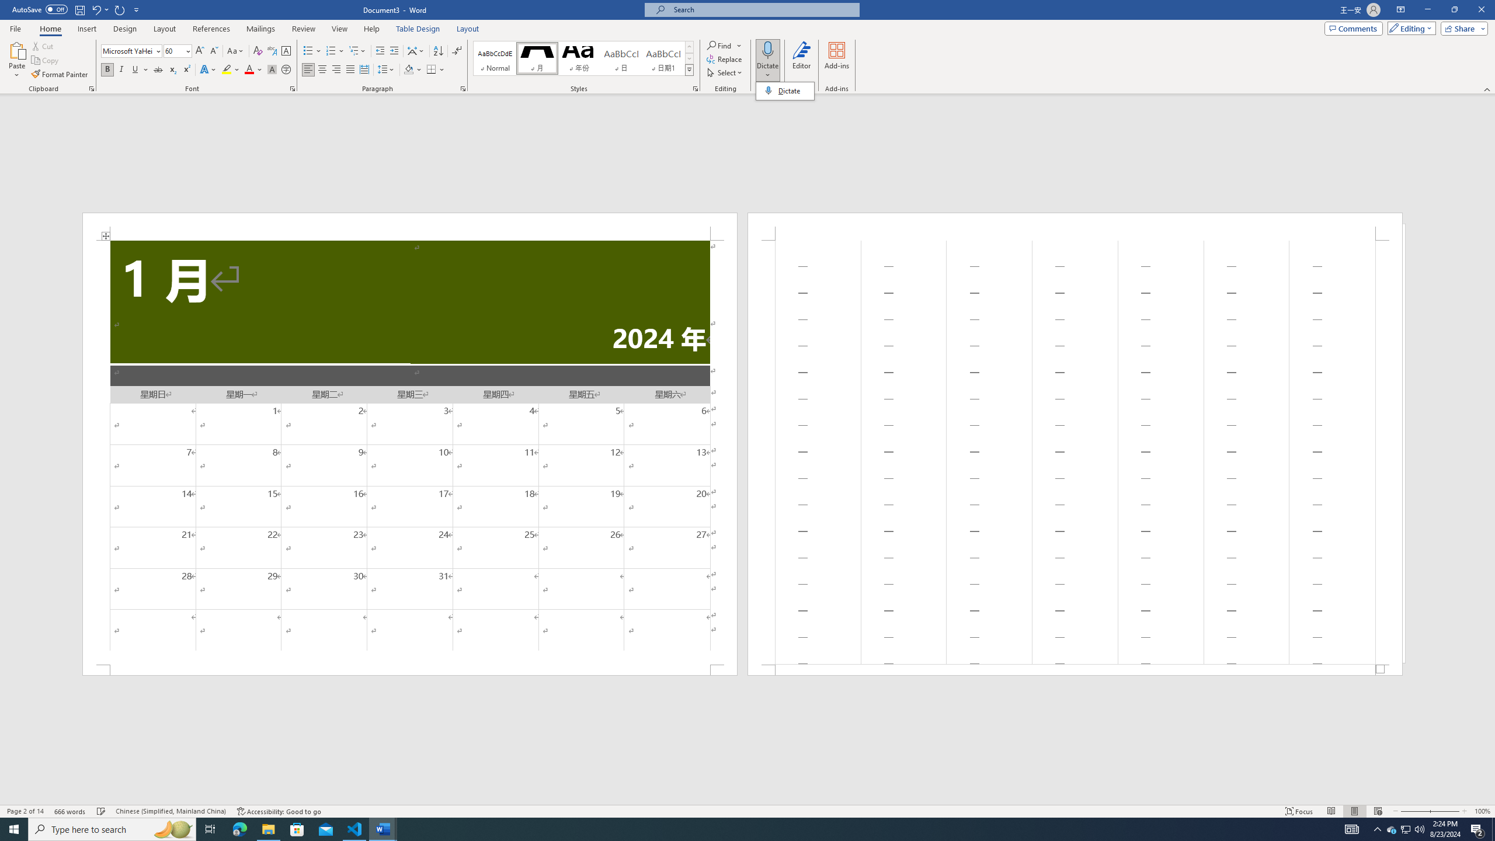 The image size is (1495, 841). Describe the element at coordinates (1477, 829) in the screenshot. I see `Page 2 content` at that location.